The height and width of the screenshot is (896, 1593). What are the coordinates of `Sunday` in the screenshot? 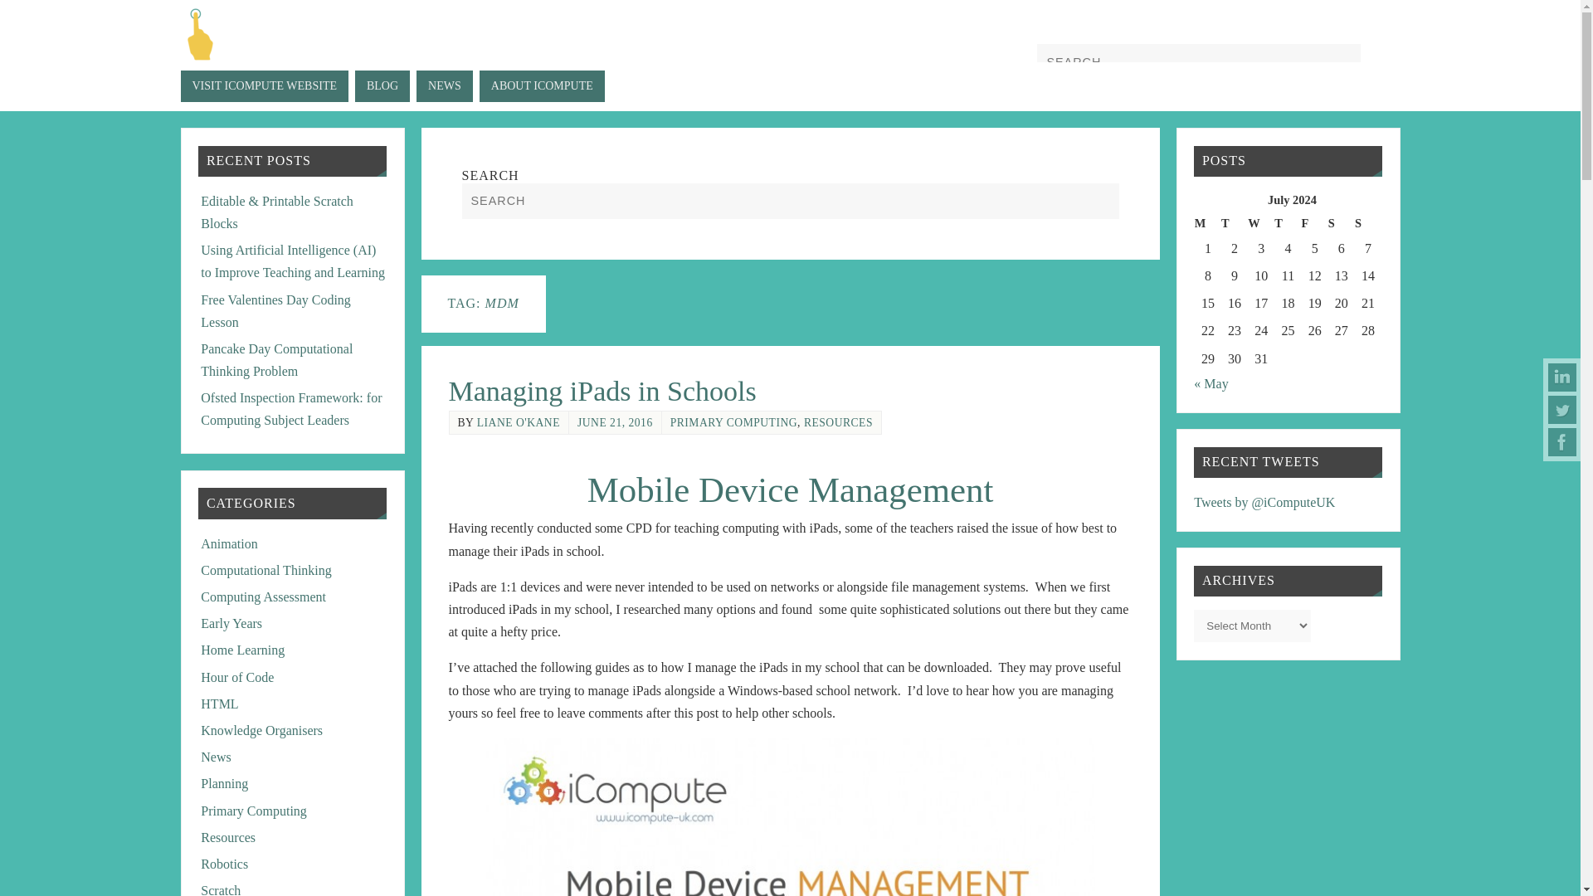 It's located at (1367, 223).